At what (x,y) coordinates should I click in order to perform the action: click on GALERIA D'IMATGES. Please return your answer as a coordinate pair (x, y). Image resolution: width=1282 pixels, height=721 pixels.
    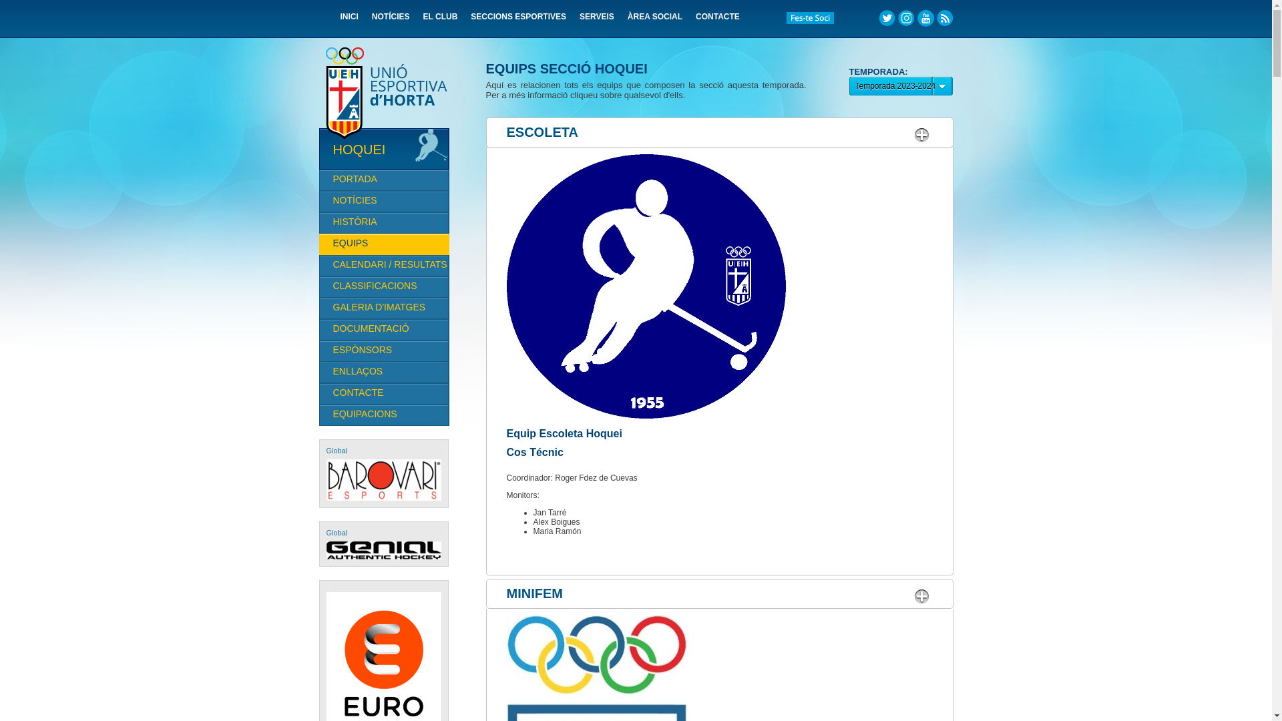
    Looking at the image, I should click on (384, 308).